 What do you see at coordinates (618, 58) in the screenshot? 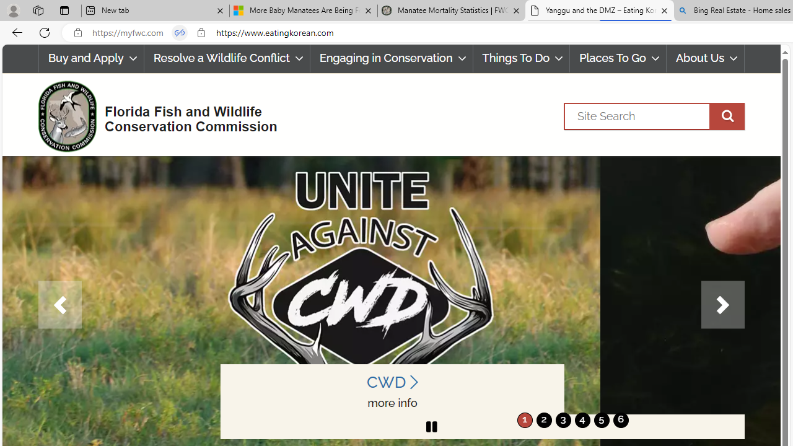
I see `Places To Go` at bounding box center [618, 58].